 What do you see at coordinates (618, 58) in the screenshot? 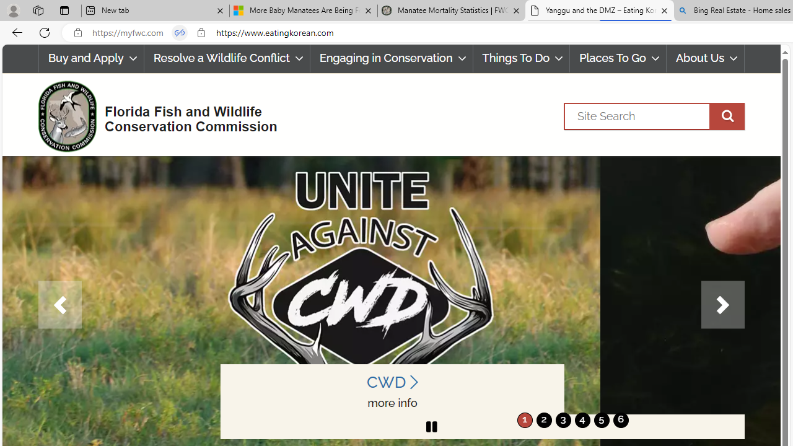
I see `Places To Go` at bounding box center [618, 58].